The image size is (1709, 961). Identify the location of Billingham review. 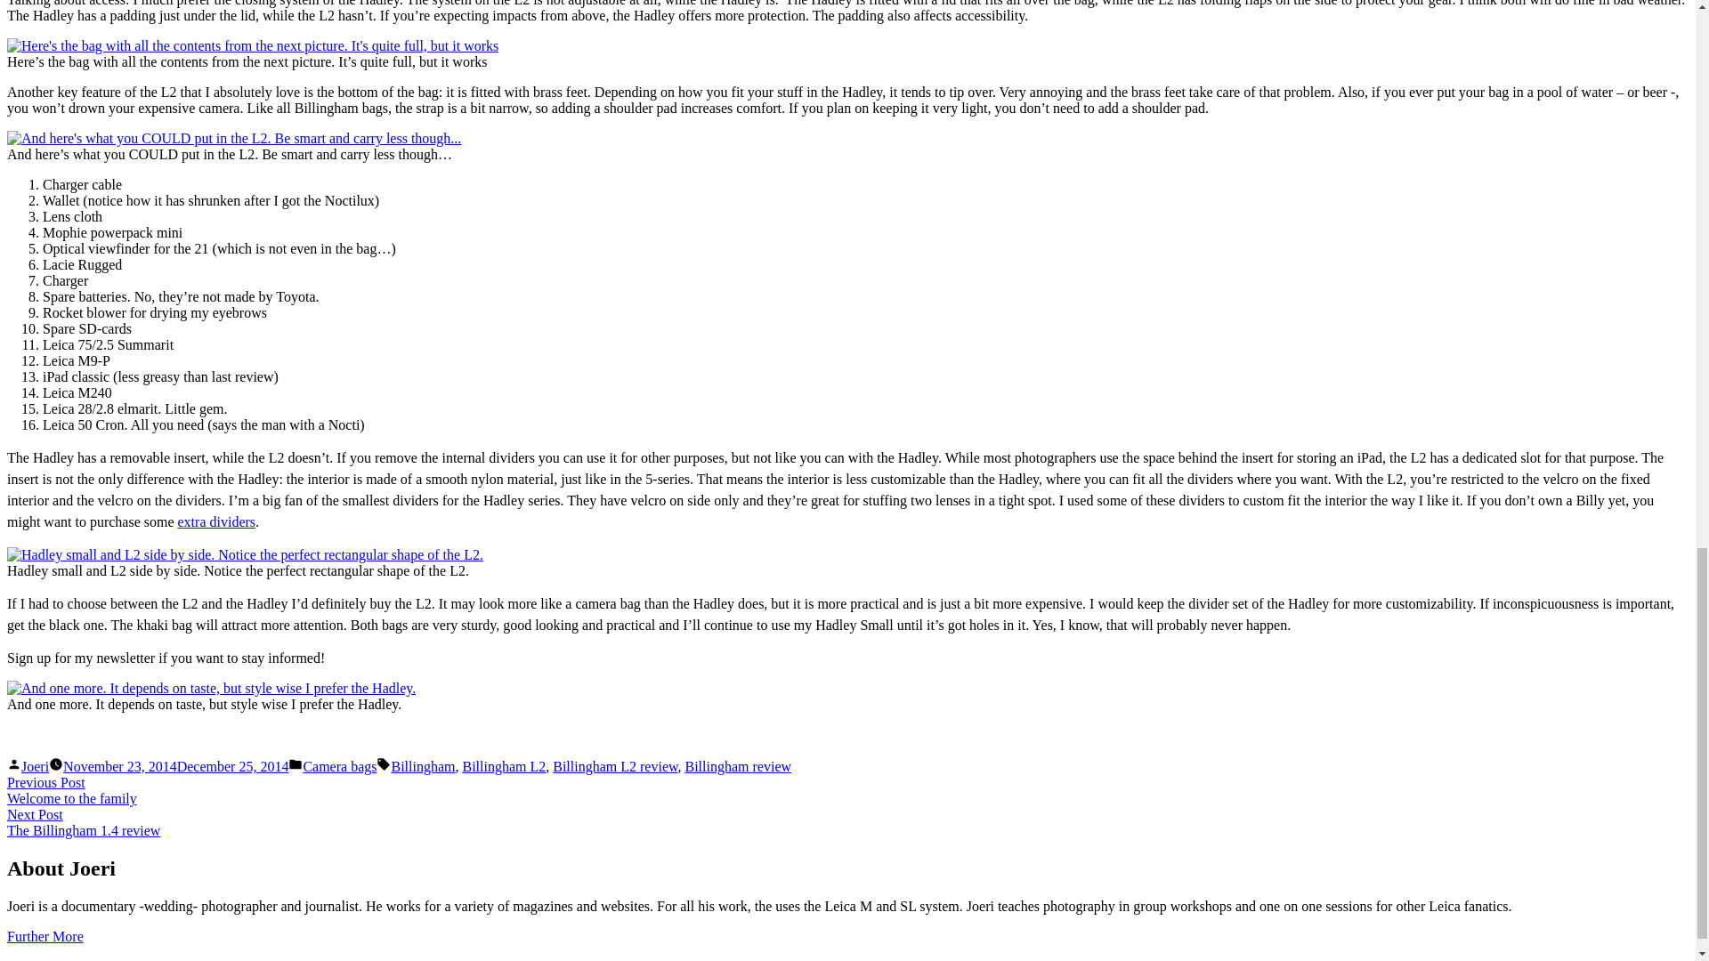
(739, 767).